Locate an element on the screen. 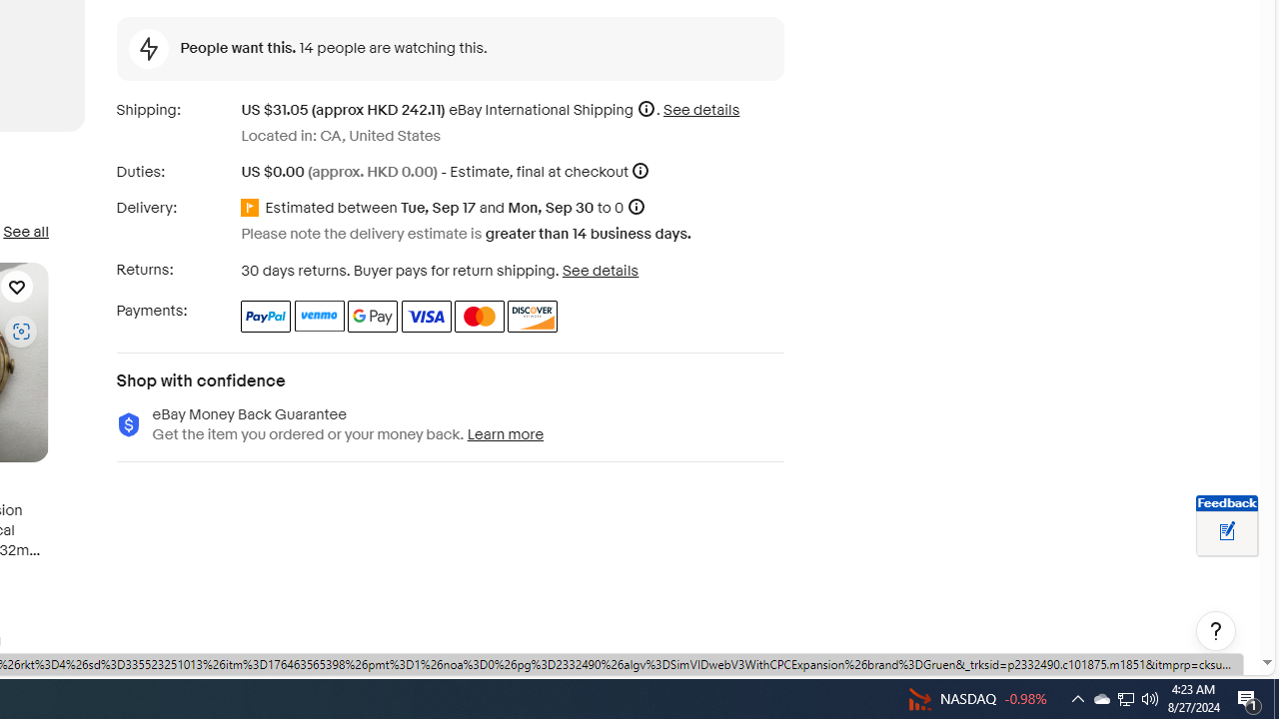 The image size is (1279, 719). Master Card is located at coordinates (480, 316).